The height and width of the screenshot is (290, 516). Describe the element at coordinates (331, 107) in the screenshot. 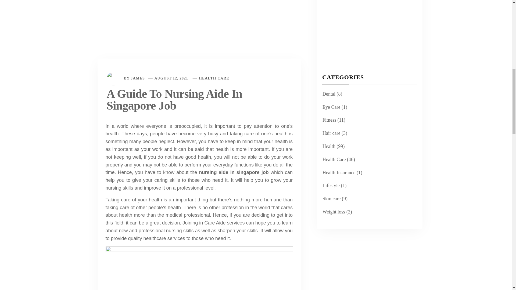

I see `Eye Care` at that location.